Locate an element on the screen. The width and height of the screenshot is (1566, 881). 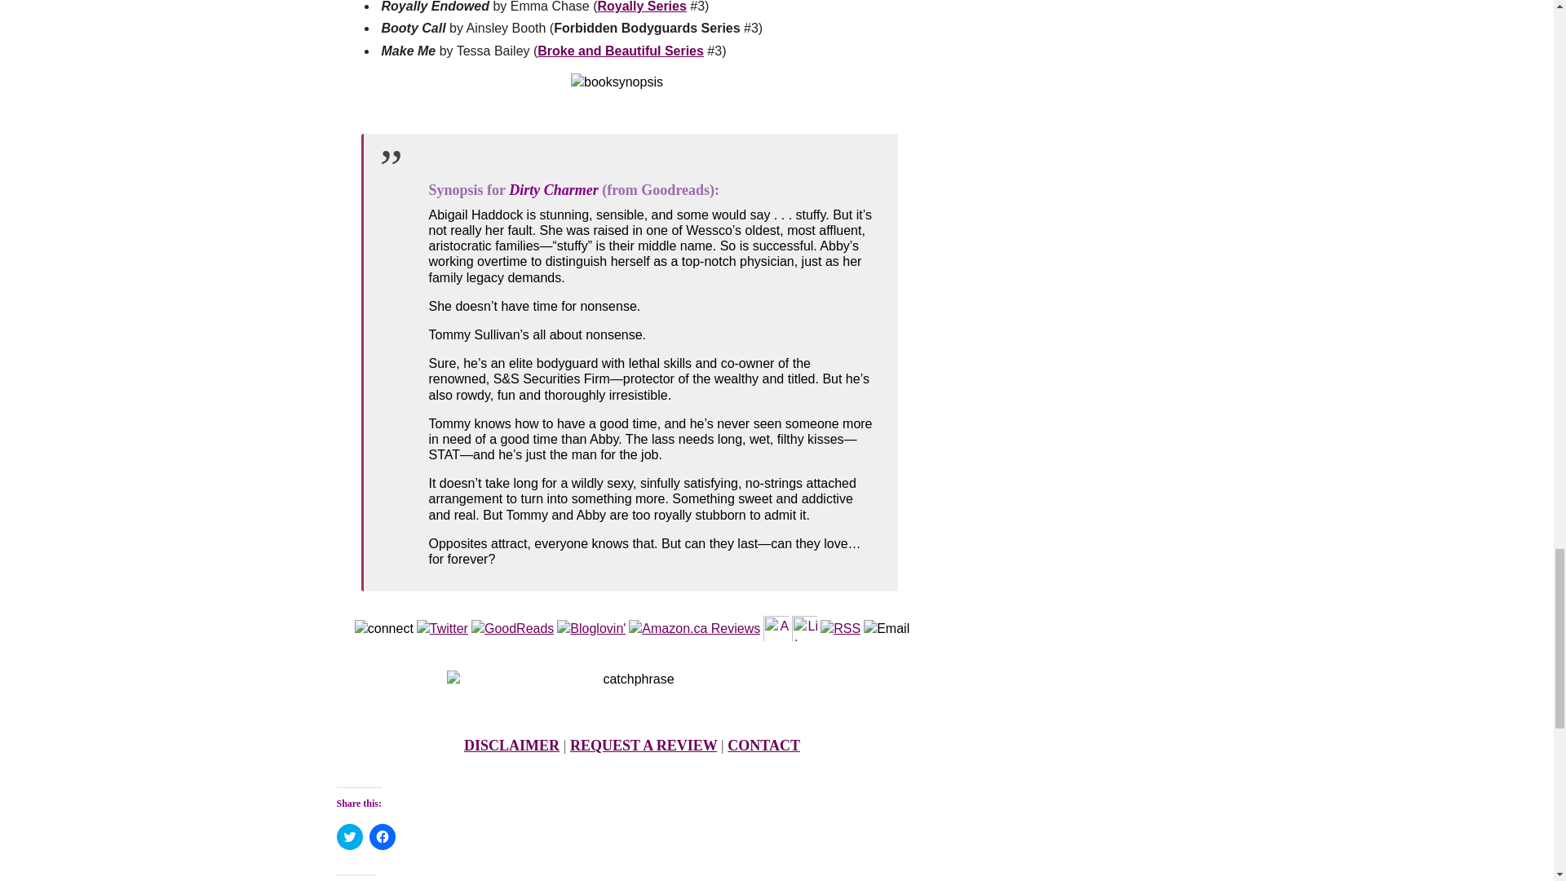
Bloglovin is located at coordinates (591, 628).